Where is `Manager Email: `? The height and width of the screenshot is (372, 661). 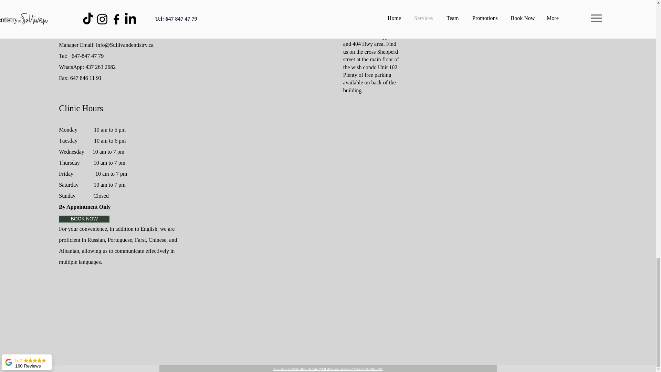
Manager Email:  is located at coordinates (77, 45).